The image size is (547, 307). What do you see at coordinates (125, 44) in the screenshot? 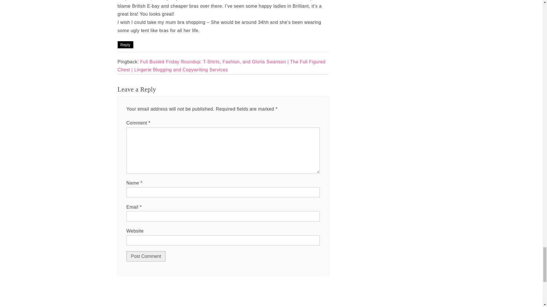
I see `Reply` at bounding box center [125, 44].